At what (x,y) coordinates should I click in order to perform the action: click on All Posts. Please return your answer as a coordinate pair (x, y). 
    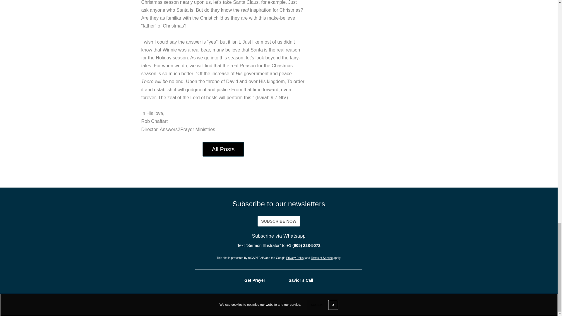
    Looking at the image, I should click on (223, 149).